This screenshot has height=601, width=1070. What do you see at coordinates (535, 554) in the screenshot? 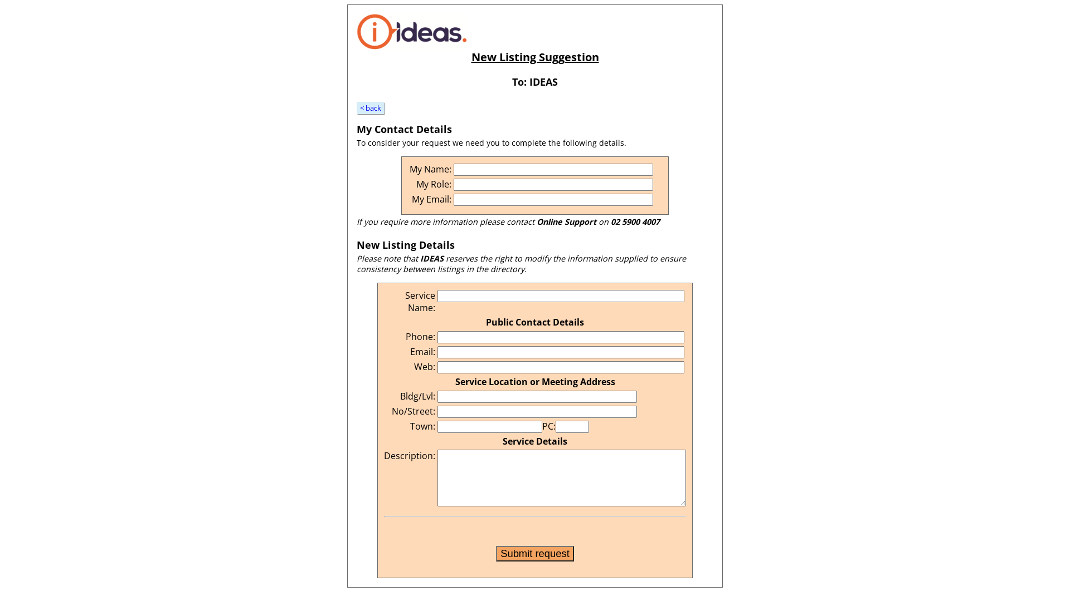
I see `Submit request` at bounding box center [535, 554].